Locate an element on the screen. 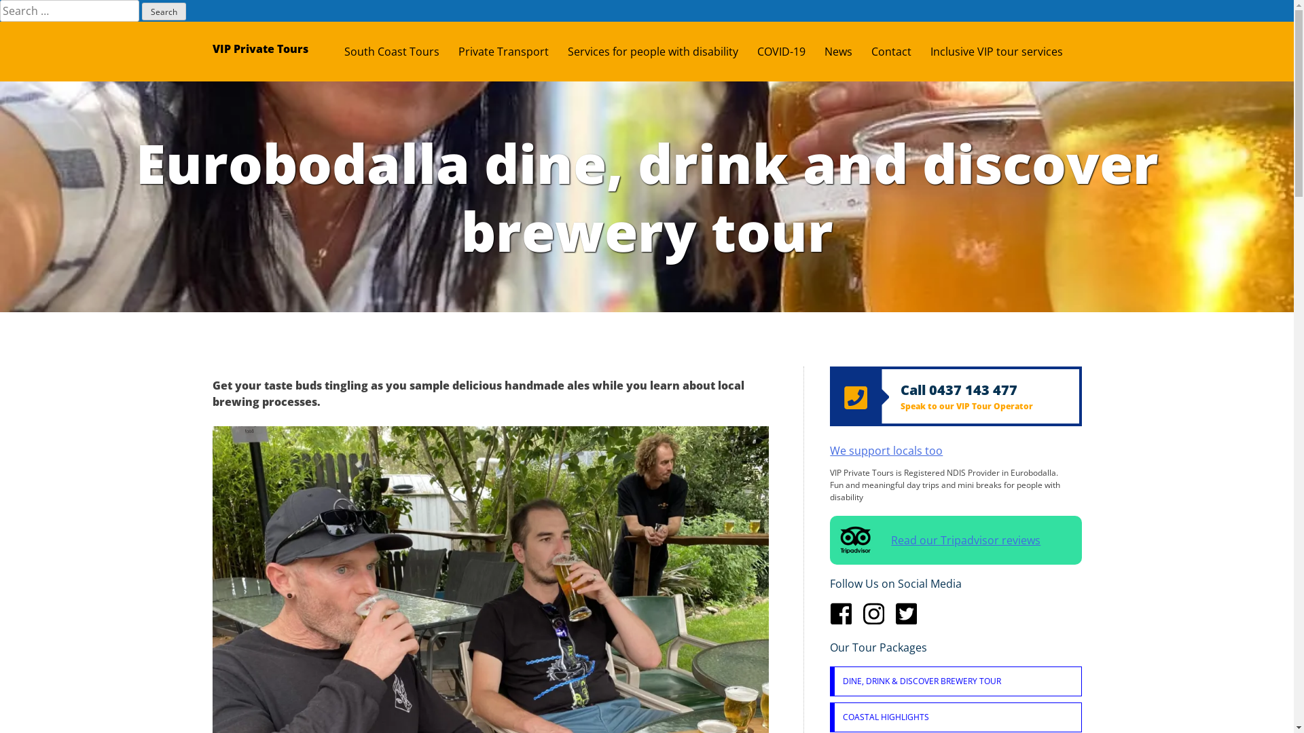 Image resolution: width=1304 pixels, height=733 pixels. Private Transport is located at coordinates (512, 52).